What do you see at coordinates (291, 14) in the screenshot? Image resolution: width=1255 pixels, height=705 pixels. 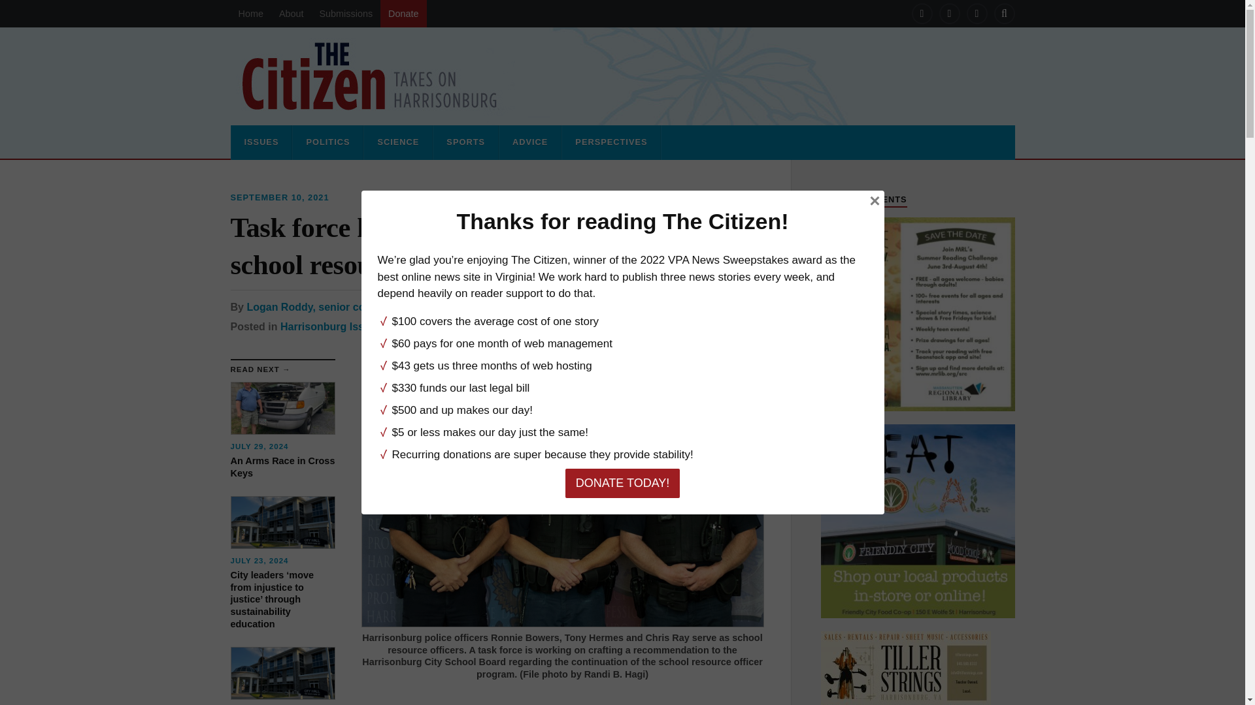 I see `About` at bounding box center [291, 14].